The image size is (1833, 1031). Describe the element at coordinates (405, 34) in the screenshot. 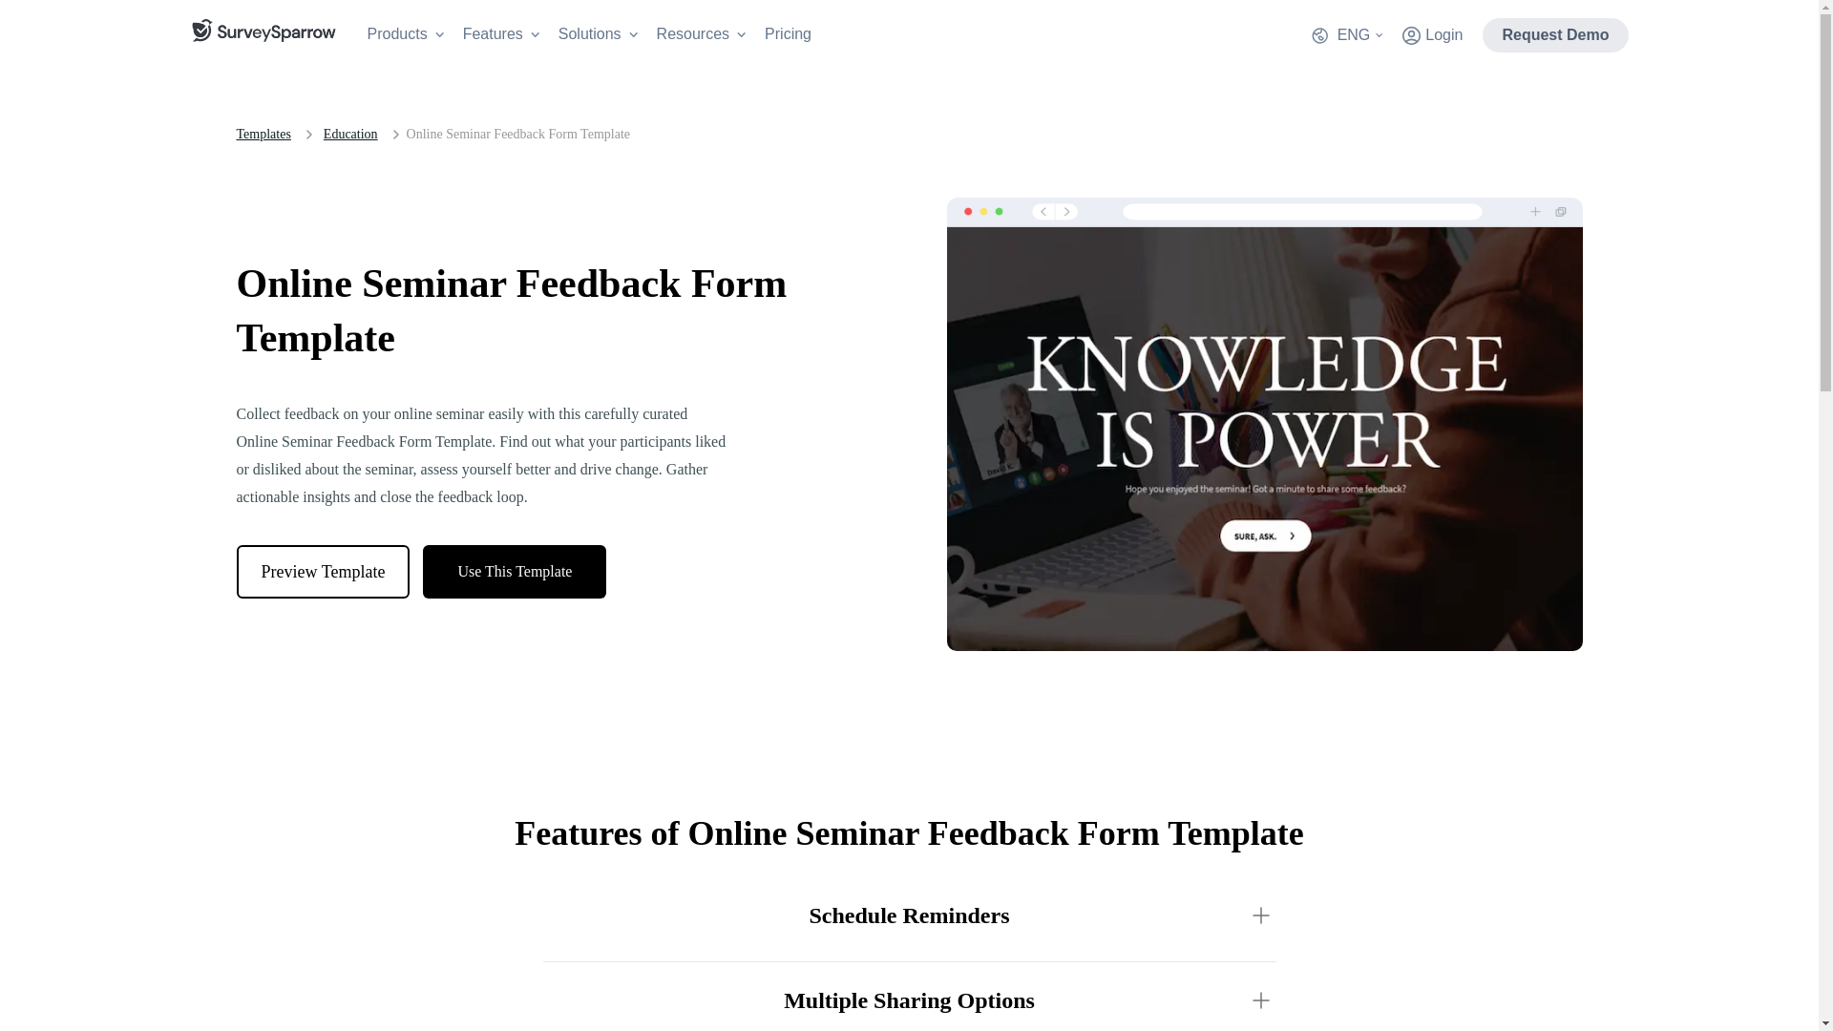

I see `Products` at that location.